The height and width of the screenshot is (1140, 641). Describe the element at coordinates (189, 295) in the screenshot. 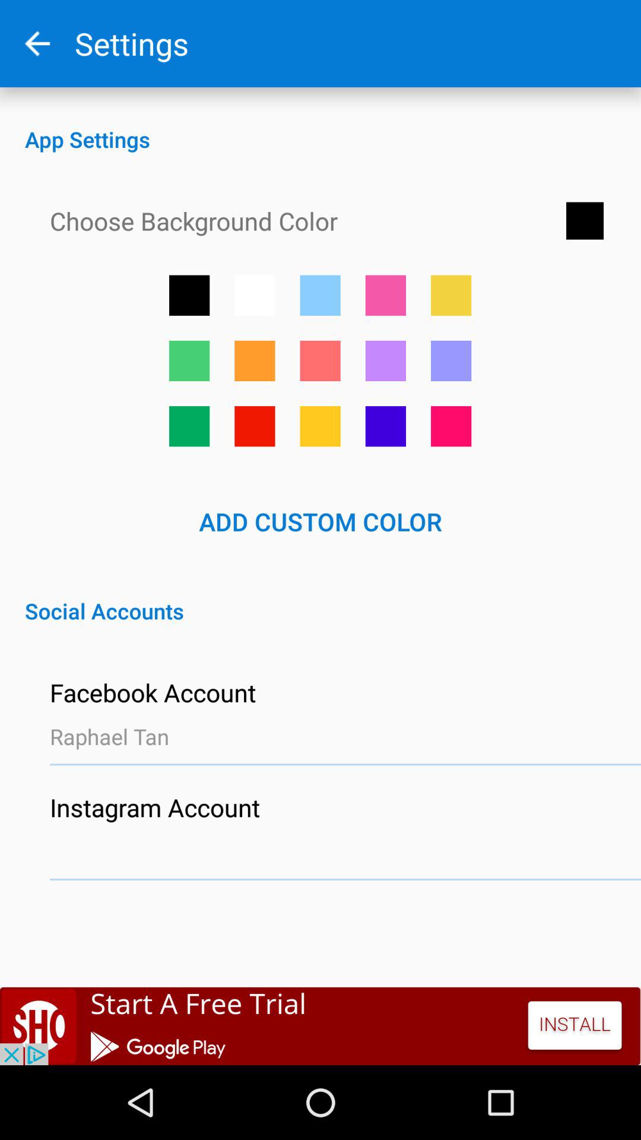

I see `choose background color option` at that location.